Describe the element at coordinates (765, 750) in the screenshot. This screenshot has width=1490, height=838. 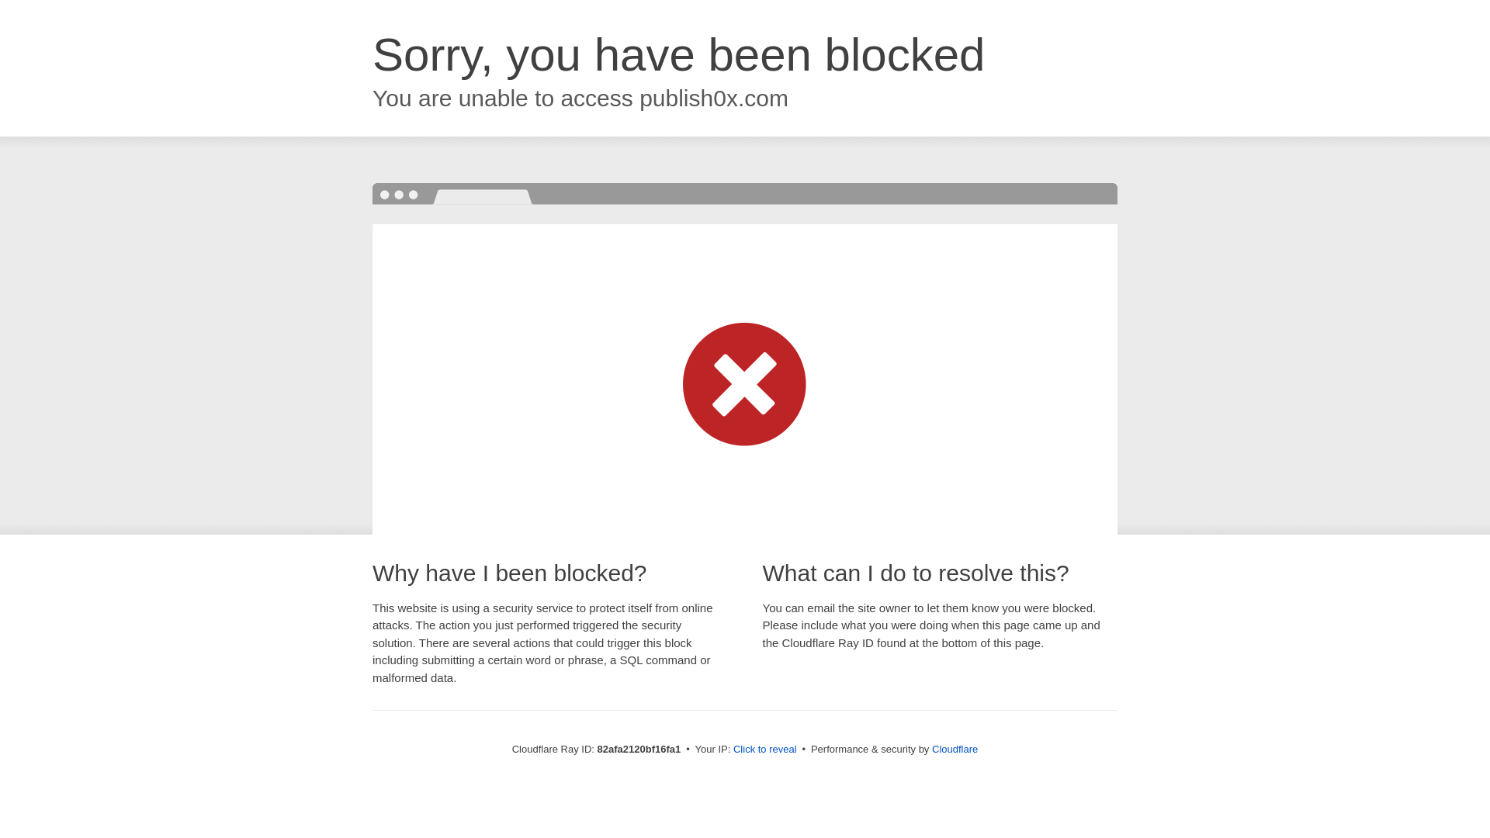
I see `Click to reveal` at that location.